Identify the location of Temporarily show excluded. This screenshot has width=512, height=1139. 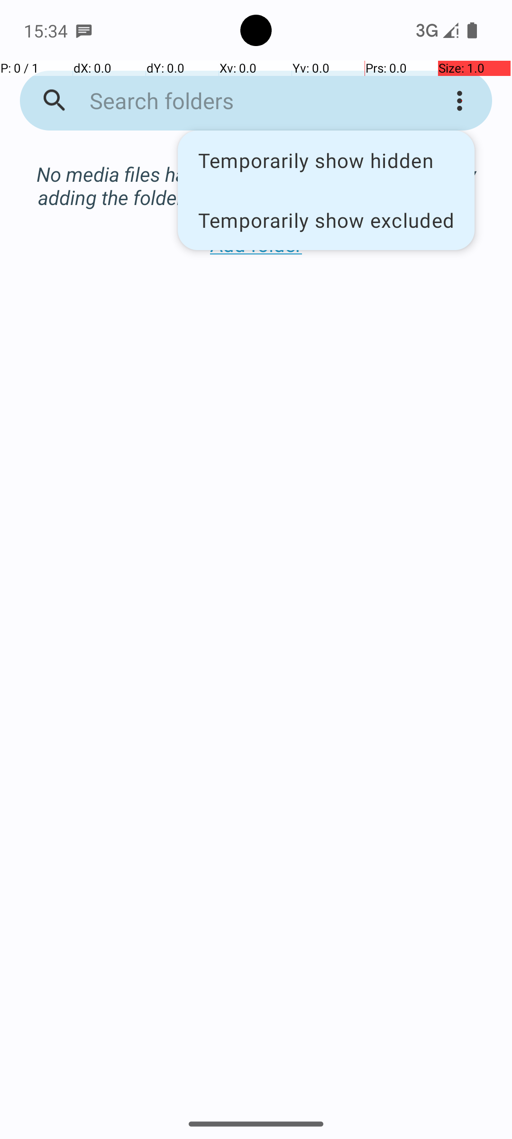
(326, 220).